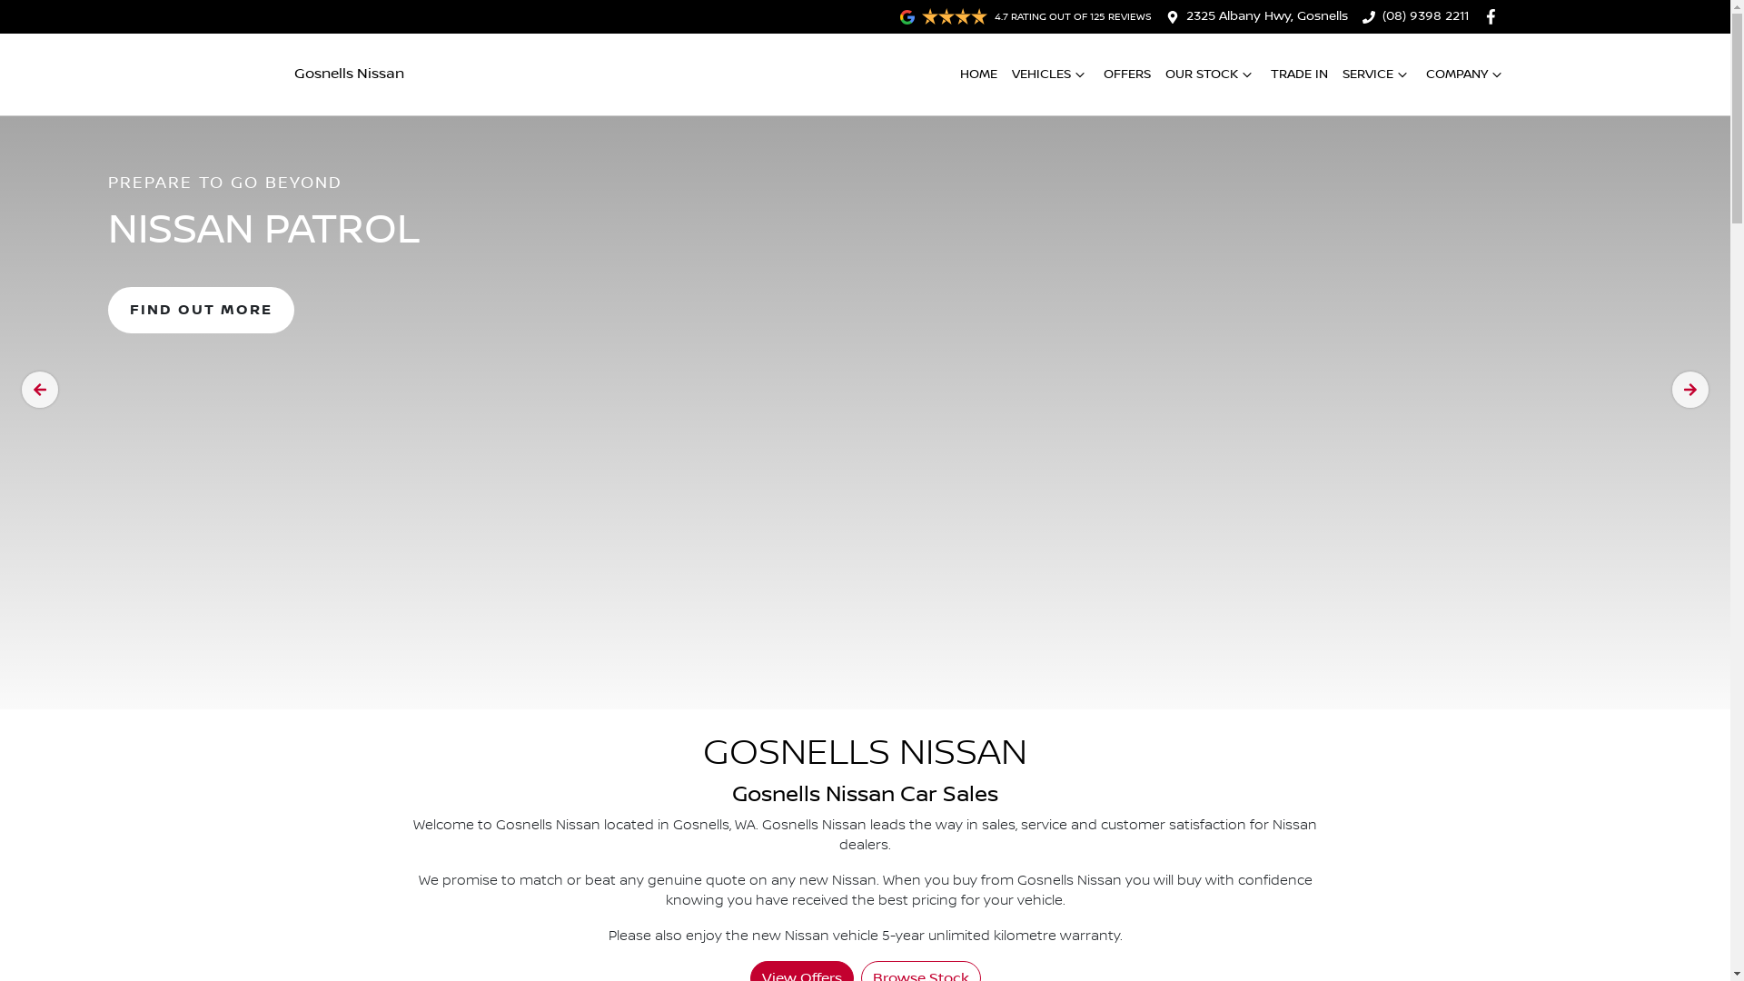 The height and width of the screenshot is (981, 1744). I want to click on OFFERS, so click(1126, 74).